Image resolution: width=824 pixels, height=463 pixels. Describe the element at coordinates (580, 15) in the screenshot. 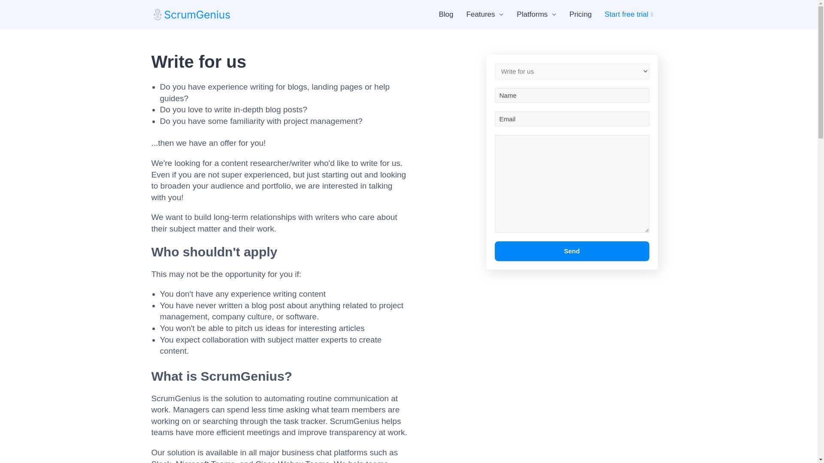

I see `Pricing` at that location.